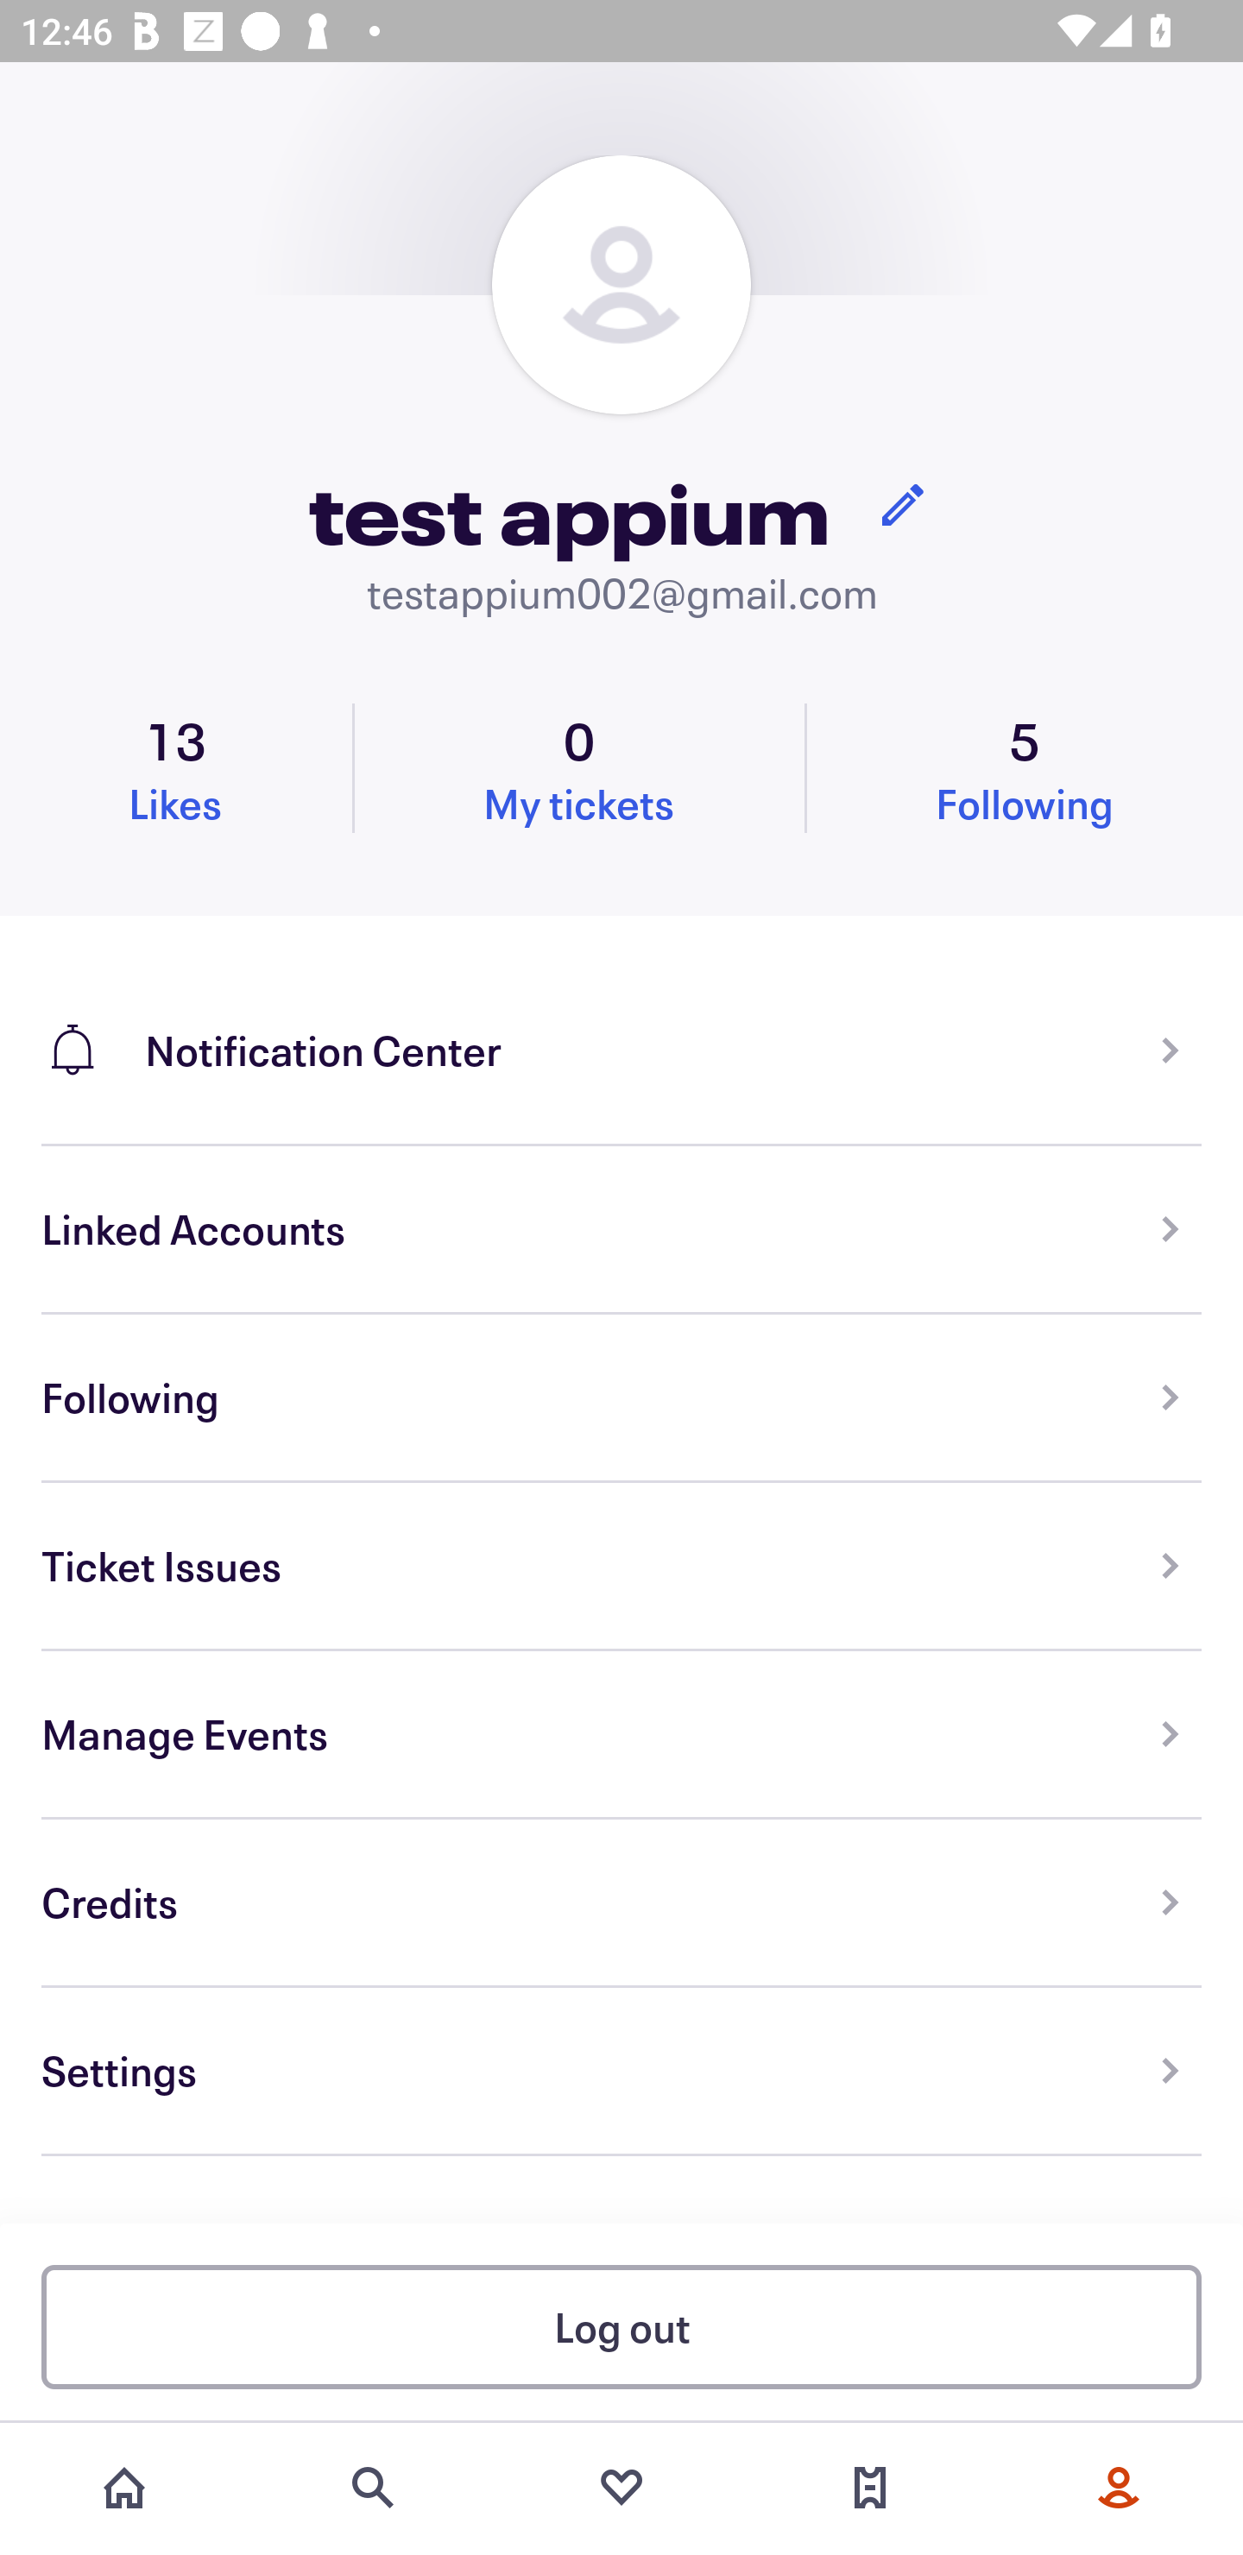  Describe the element at coordinates (621, 1735) in the screenshot. I see `Manage Events` at that location.